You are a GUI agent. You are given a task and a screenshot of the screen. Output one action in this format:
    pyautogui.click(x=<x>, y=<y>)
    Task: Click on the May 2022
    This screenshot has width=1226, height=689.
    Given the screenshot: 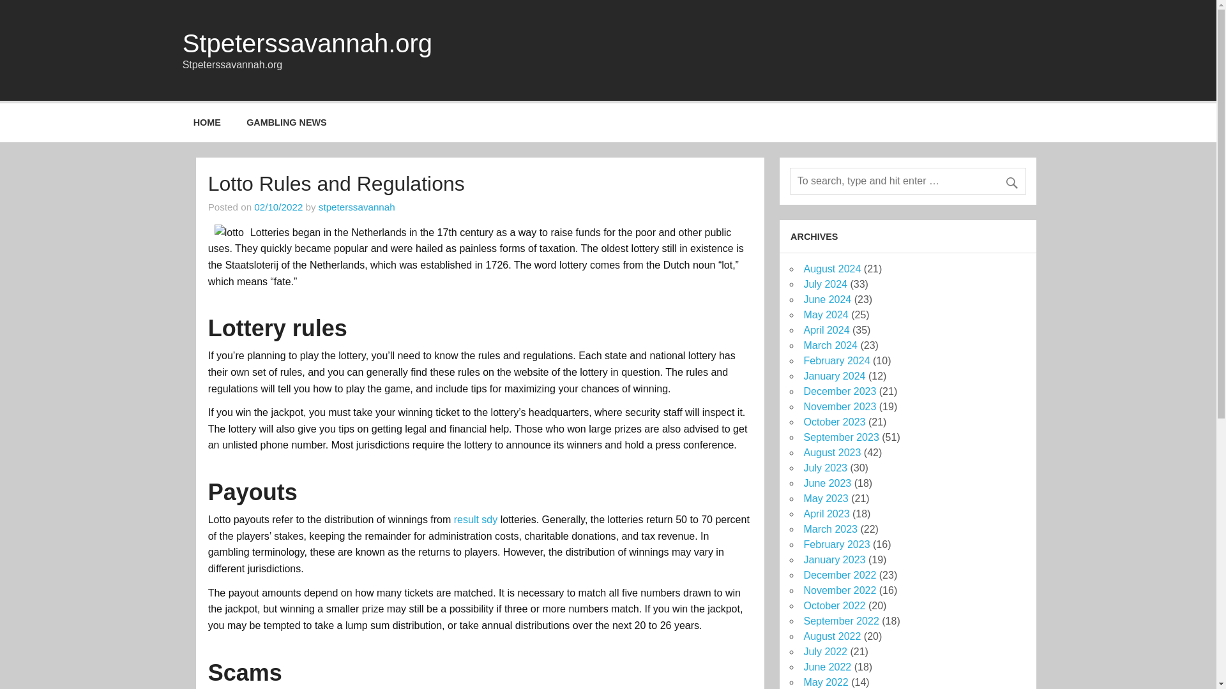 What is the action you would take?
    pyautogui.click(x=825, y=681)
    